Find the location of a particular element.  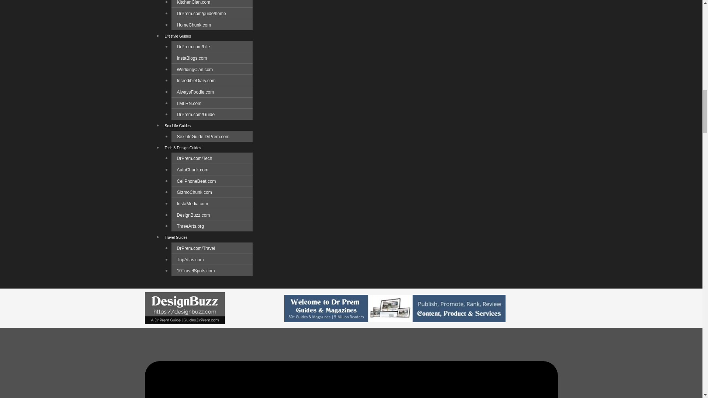

InstaBlogs.com is located at coordinates (192, 58).